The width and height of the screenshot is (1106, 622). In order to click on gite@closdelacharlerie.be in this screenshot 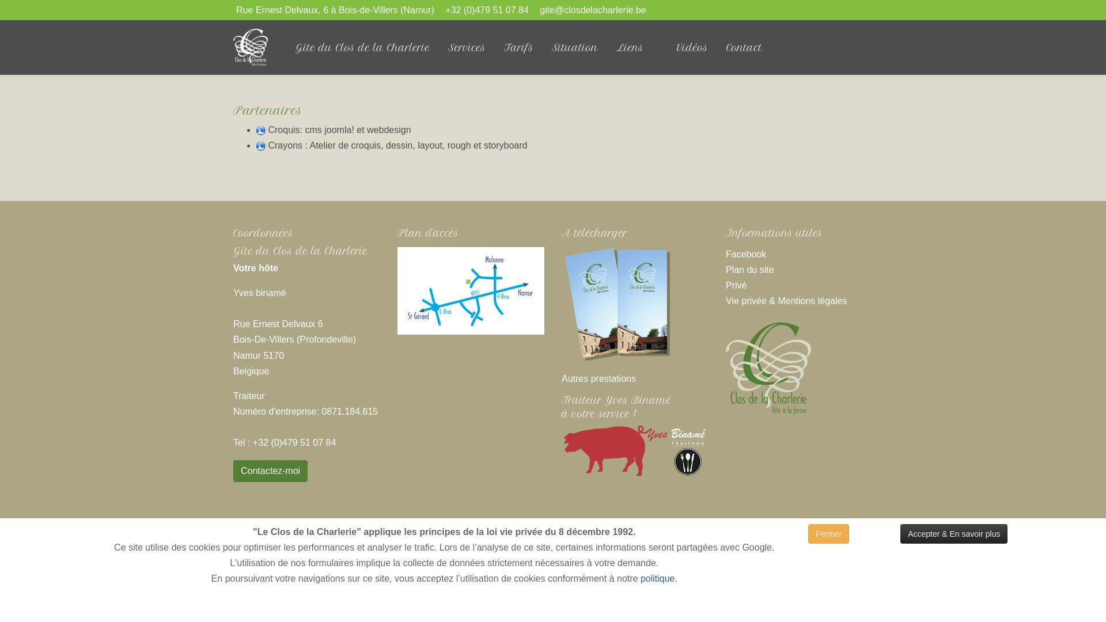, I will do `click(593, 10)`.